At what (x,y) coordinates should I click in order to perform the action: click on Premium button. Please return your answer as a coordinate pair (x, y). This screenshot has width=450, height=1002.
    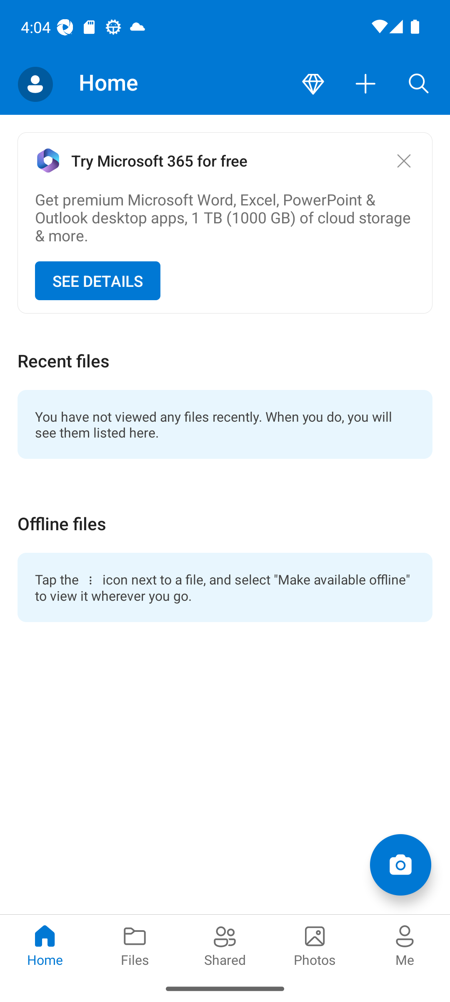
    Looking at the image, I should click on (313, 84).